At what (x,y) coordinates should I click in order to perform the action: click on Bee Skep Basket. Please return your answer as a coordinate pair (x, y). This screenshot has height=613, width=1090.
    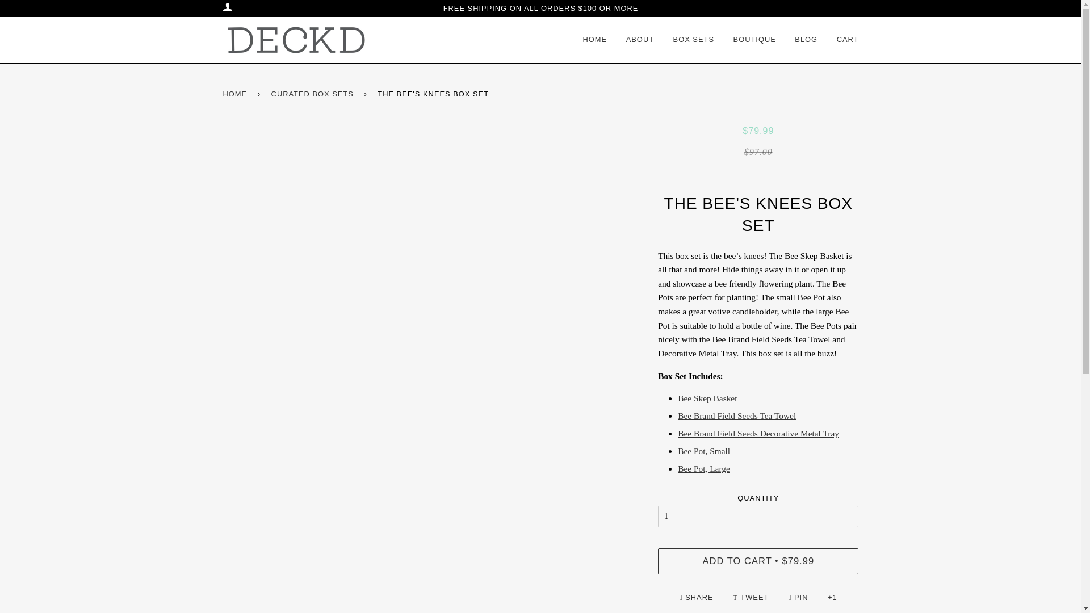
    Looking at the image, I should click on (707, 398).